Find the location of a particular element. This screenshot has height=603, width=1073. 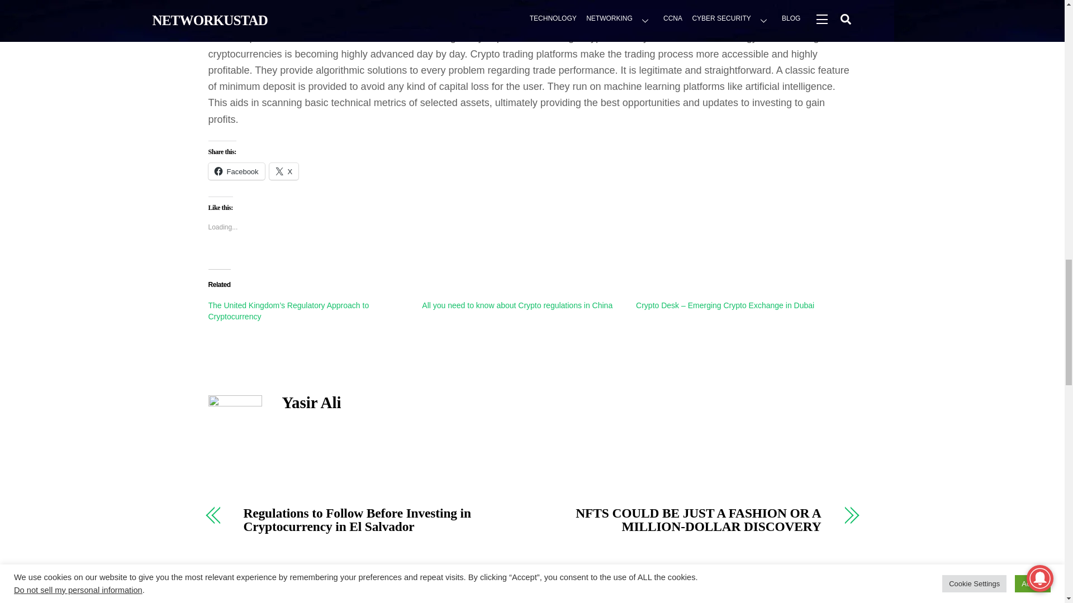

All you need to know about Crypto regulations in China is located at coordinates (517, 305).